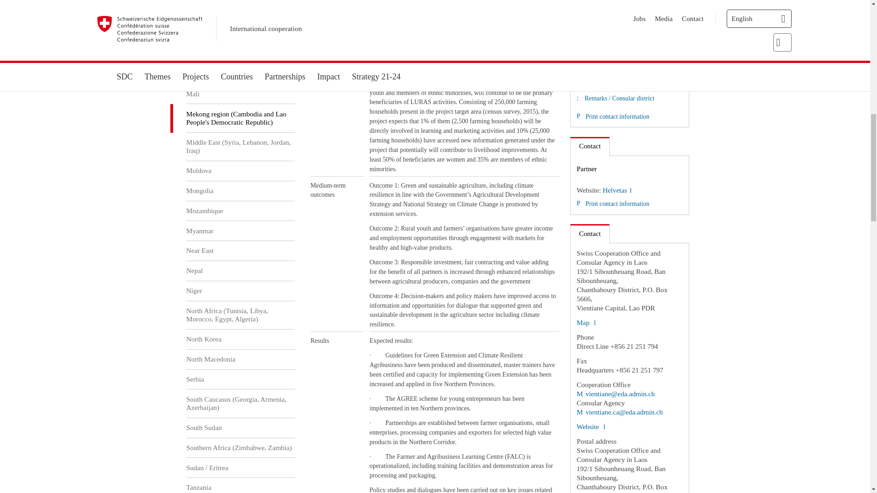 The image size is (877, 493). What do you see at coordinates (615, 393) in the screenshot?
I see `External Link` at bounding box center [615, 393].